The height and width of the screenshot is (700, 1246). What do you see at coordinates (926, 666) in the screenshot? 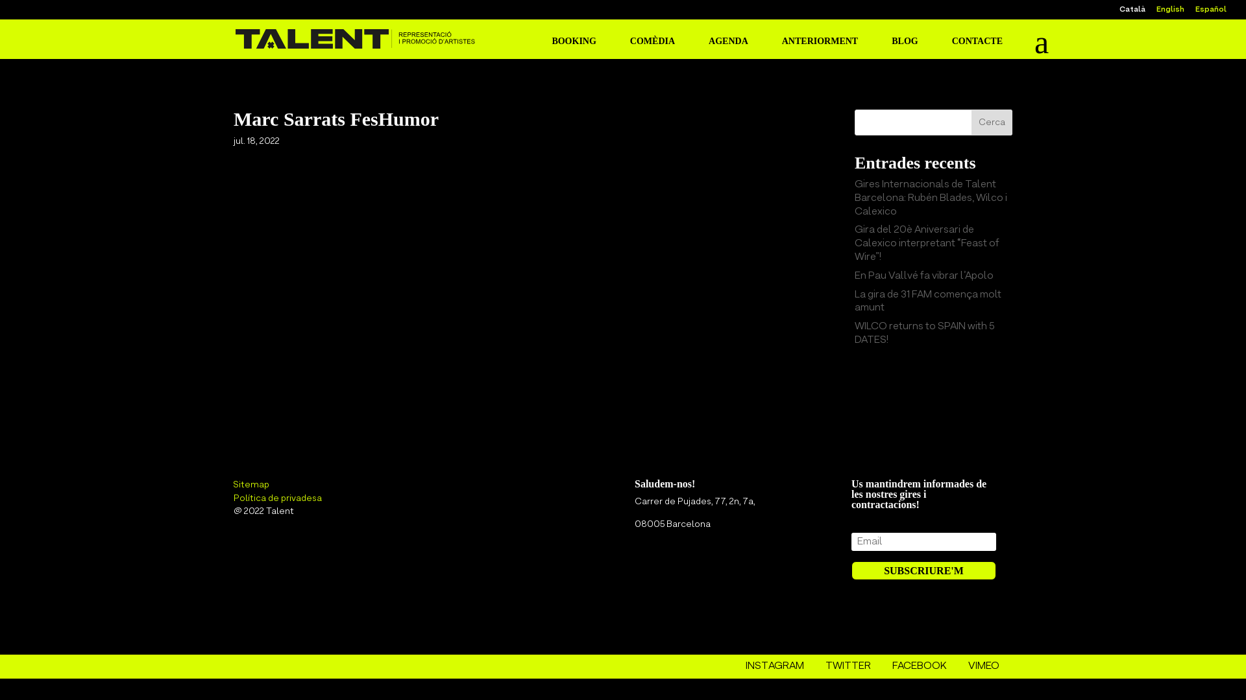
I see `FACEBOOK` at bounding box center [926, 666].